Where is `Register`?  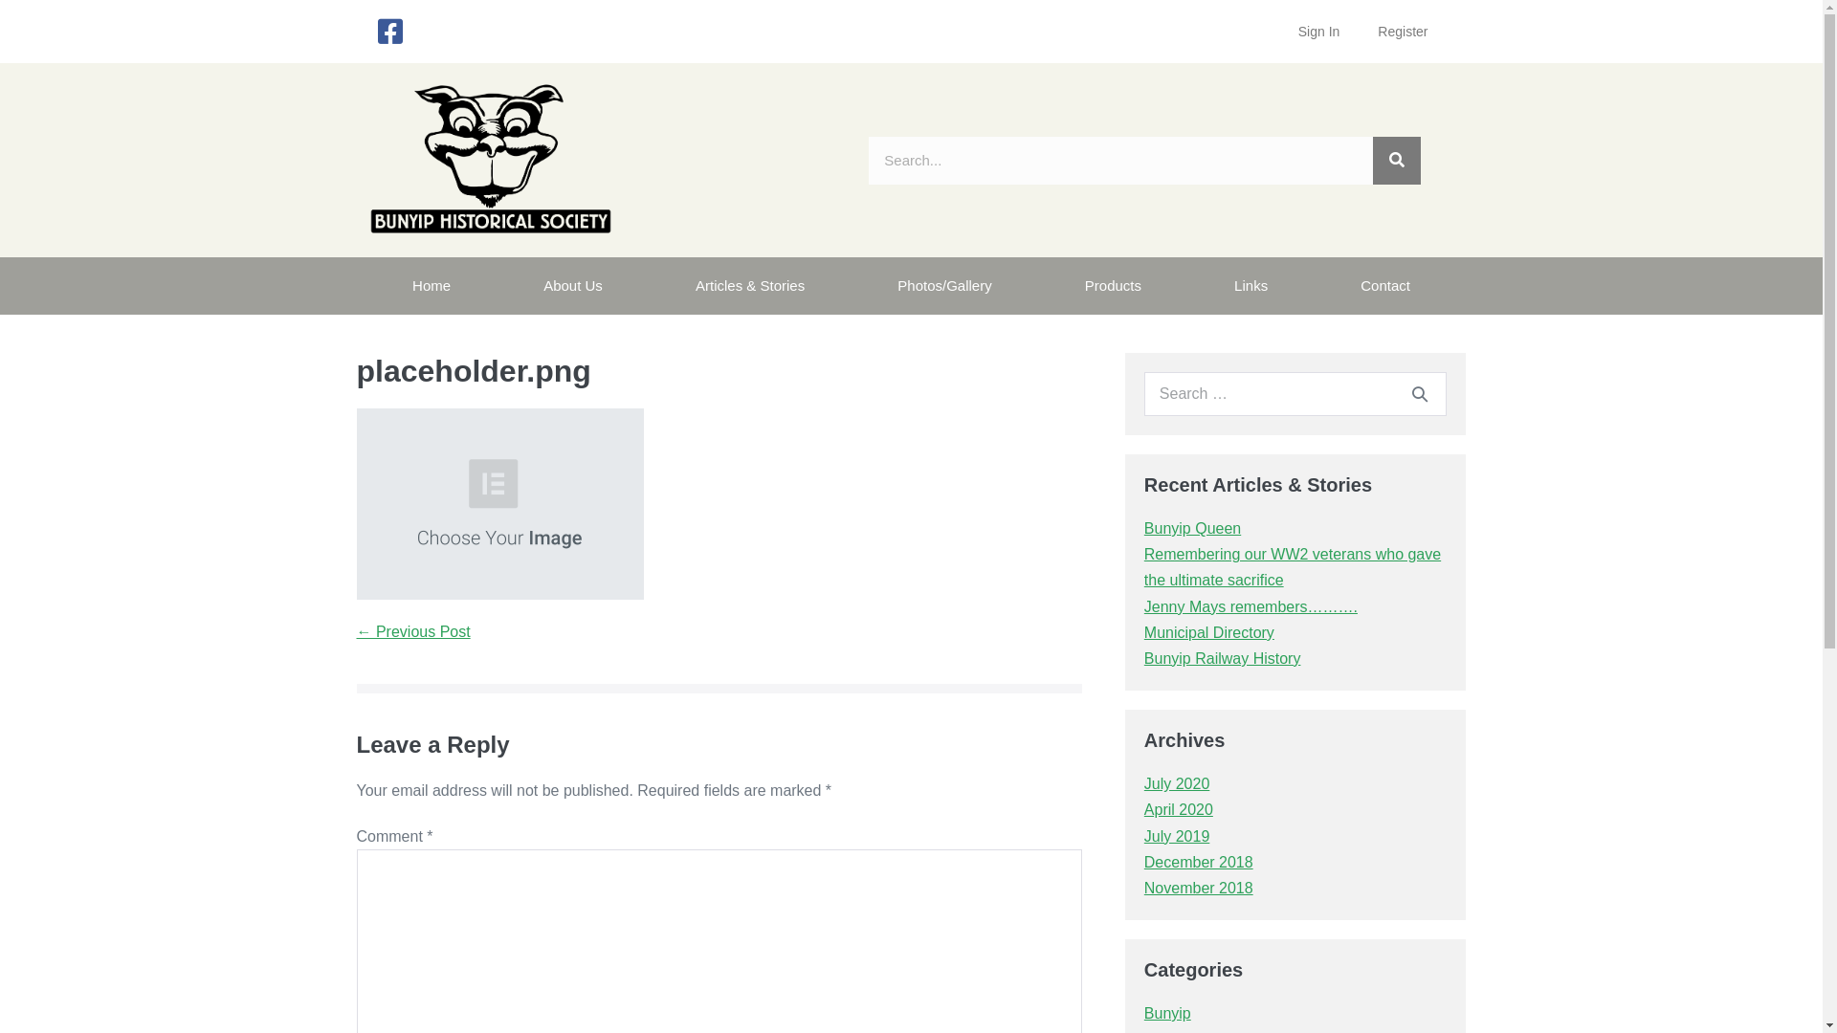 Register is located at coordinates (1403, 32).